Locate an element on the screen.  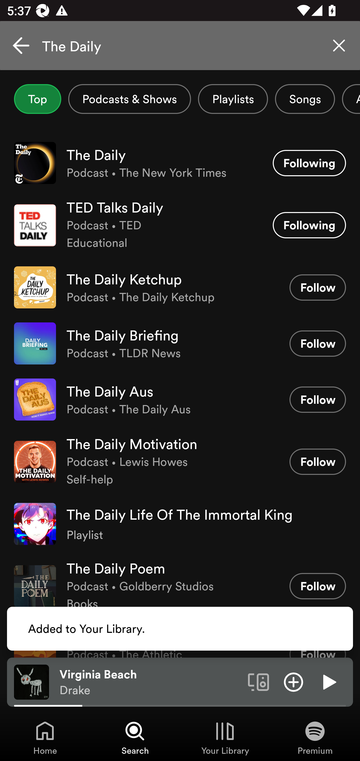
Podcasts & Shows is located at coordinates (129, 99).